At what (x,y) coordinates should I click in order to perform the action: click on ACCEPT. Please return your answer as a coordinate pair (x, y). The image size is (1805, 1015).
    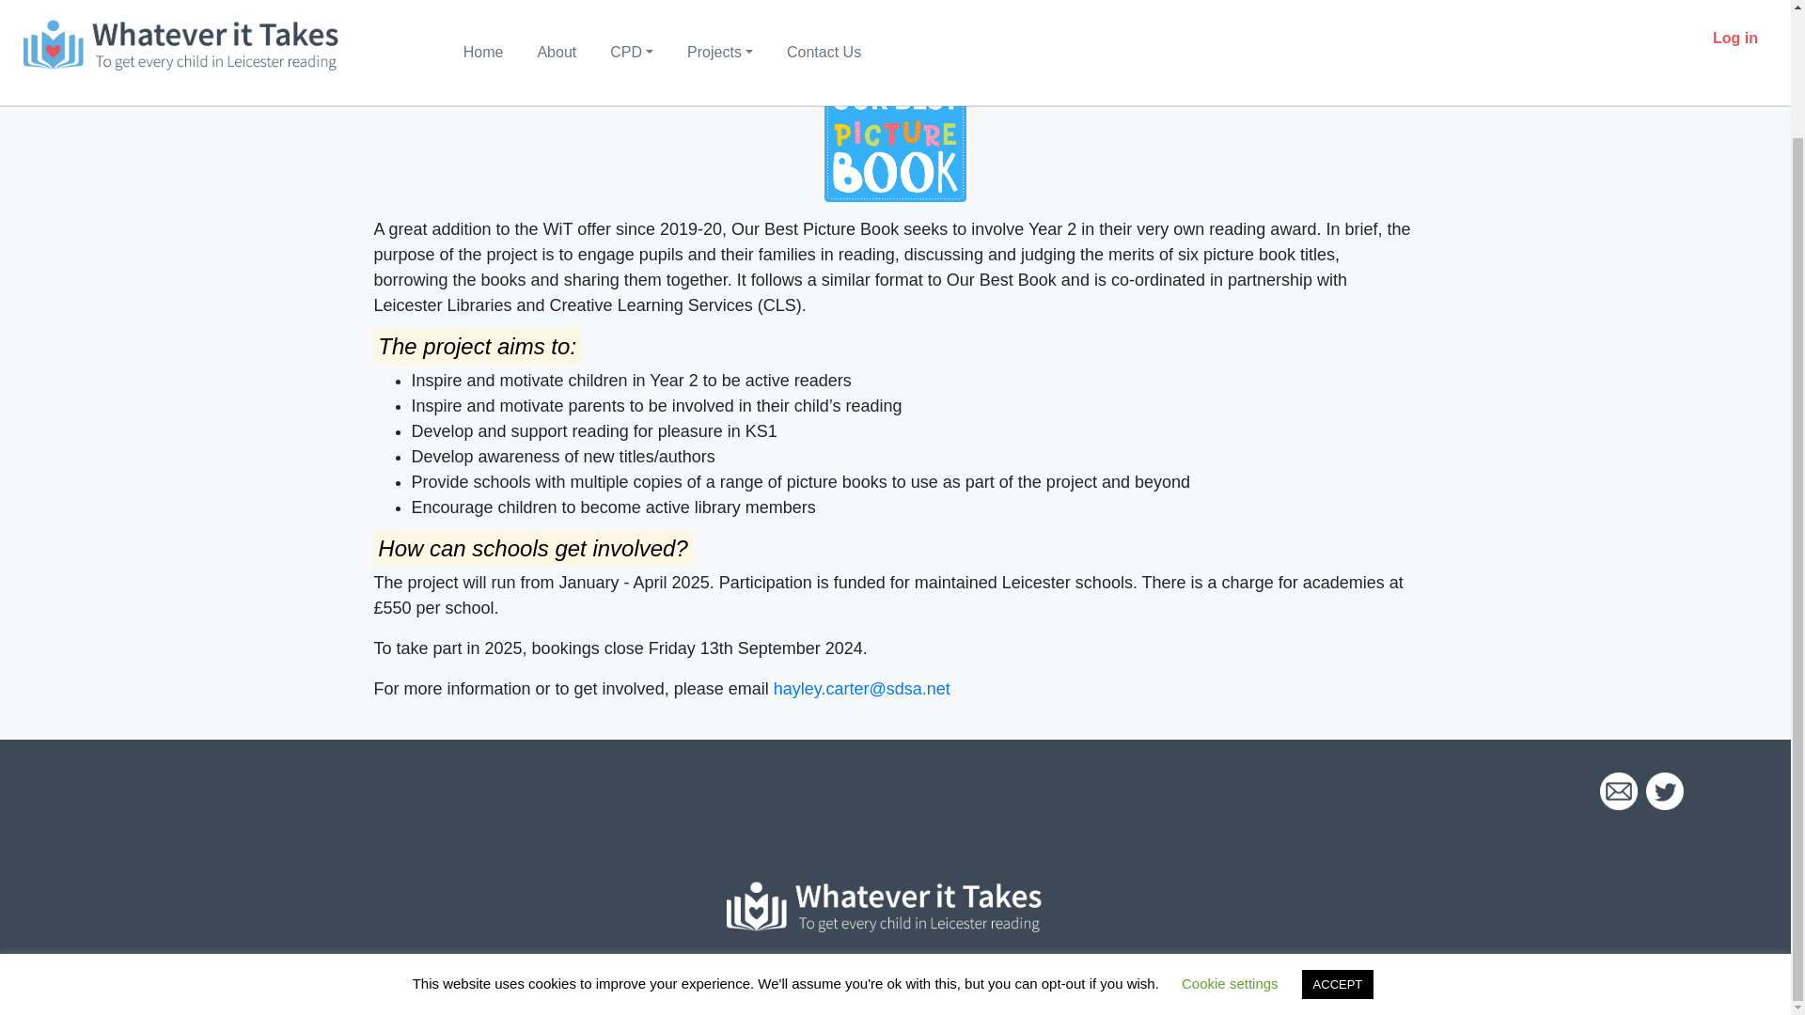
    Looking at the image, I should click on (1337, 838).